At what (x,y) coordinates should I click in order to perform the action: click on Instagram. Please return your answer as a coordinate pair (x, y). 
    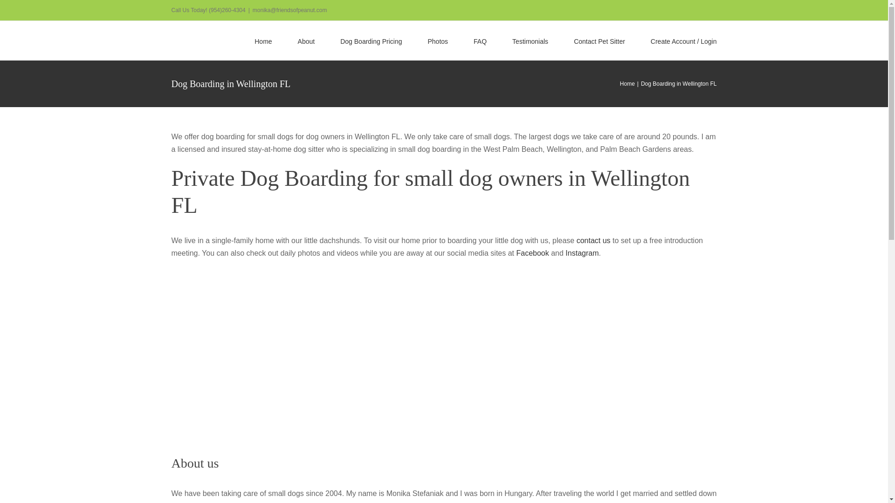
    Looking at the image, I should click on (582, 252).